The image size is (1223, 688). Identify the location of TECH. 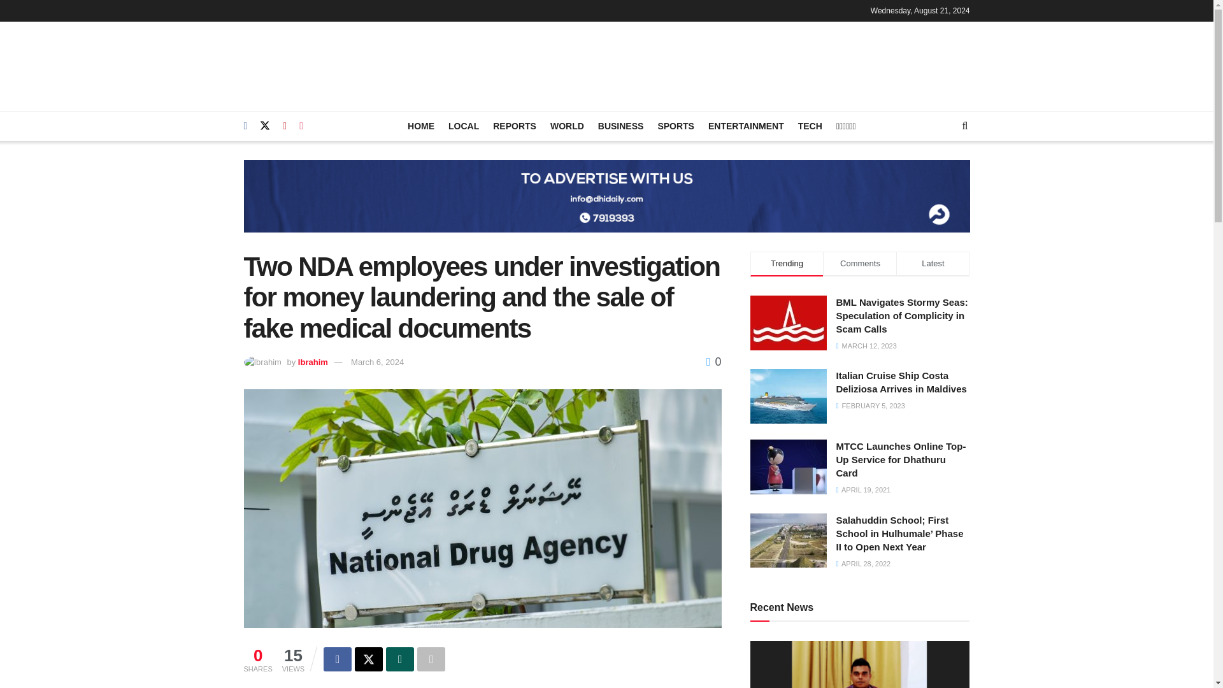
(810, 125).